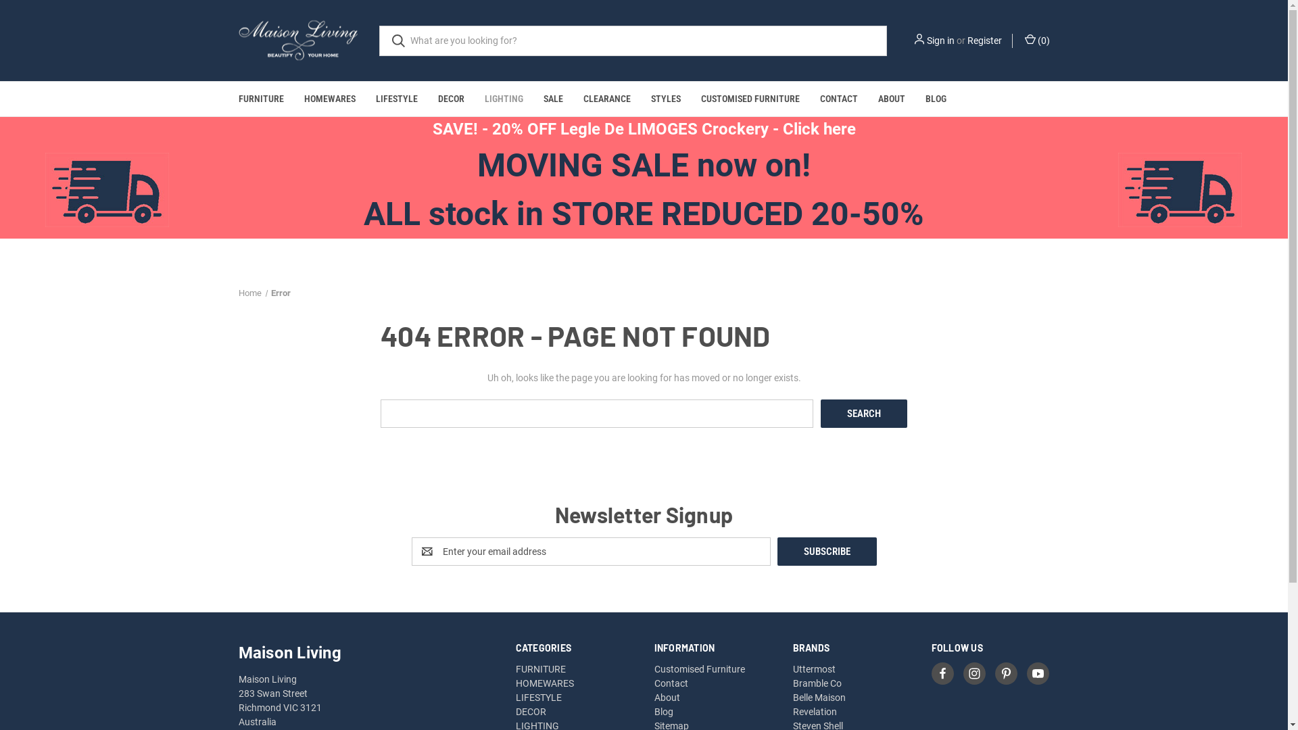  I want to click on Blog, so click(664, 712).